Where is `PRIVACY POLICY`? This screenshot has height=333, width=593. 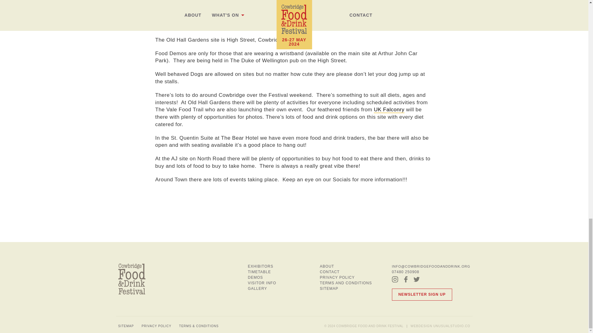 PRIVACY POLICY is located at coordinates (156, 326).